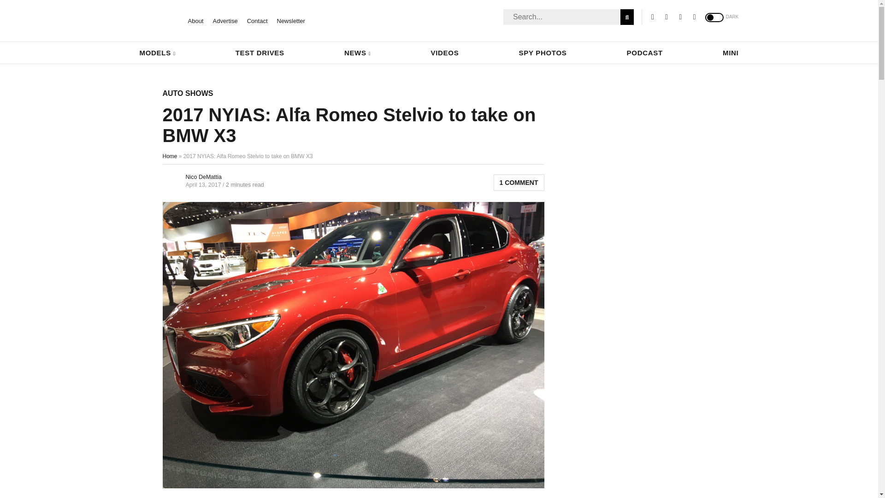 The height and width of the screenshot is (498, 885). What do you see at coordinates (290, 20) in the screenshot?
I see `Newsletter` at bounding box center [290, 20].